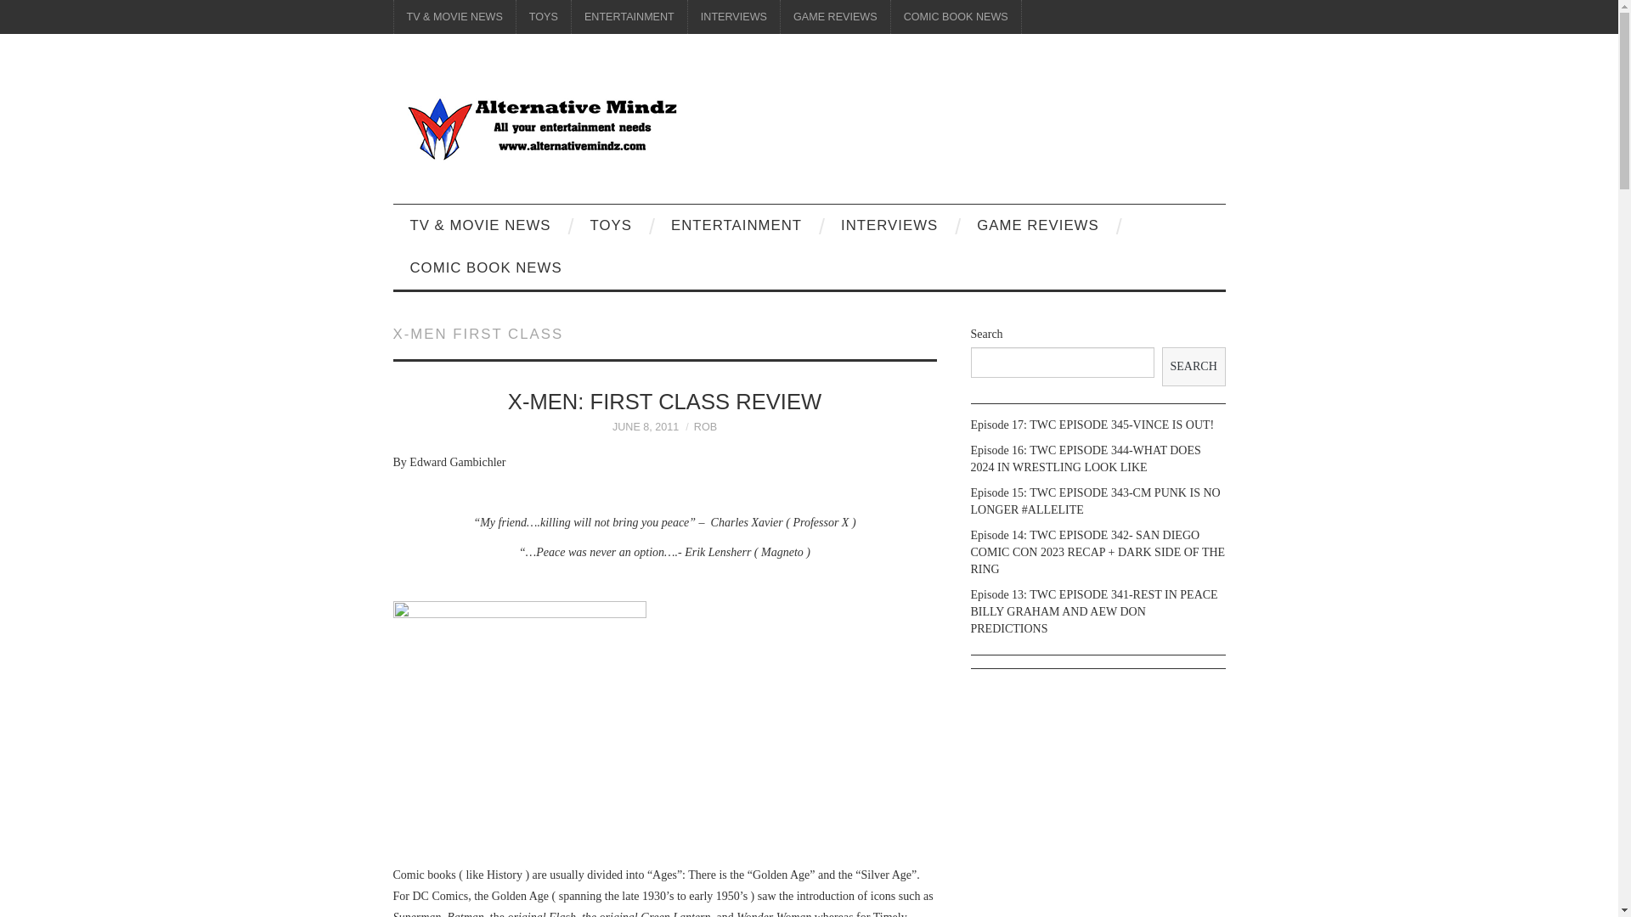 The height and width of the screenshot is (917, 1631). What do you see at coordinates (664, 402) in the screenshot?
I see `X-MEN: FIRST CLASS REVIEW` at bounding box center [664, 402].